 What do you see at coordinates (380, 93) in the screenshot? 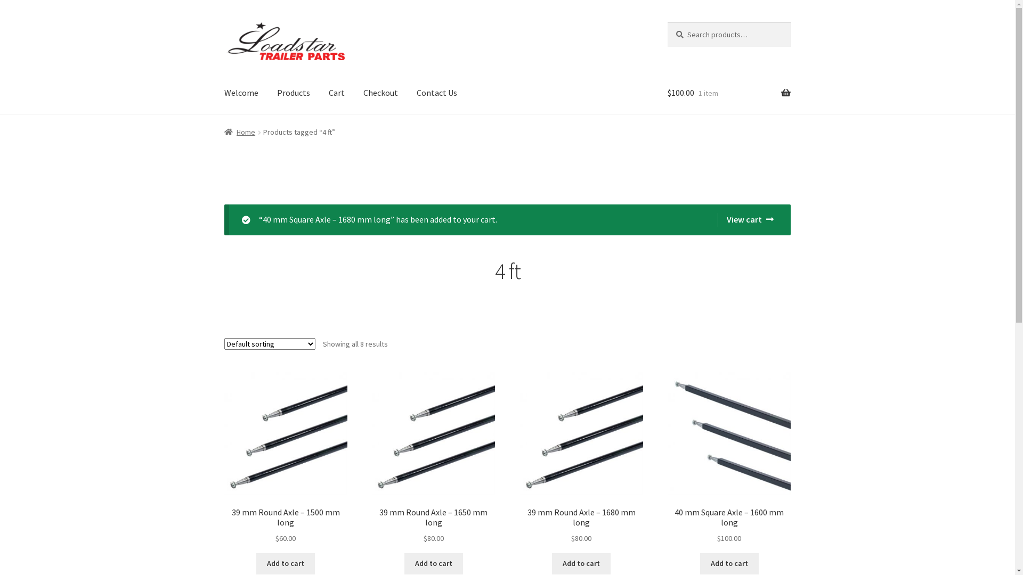
I see `Checkout` at bounding box center [380, 93].